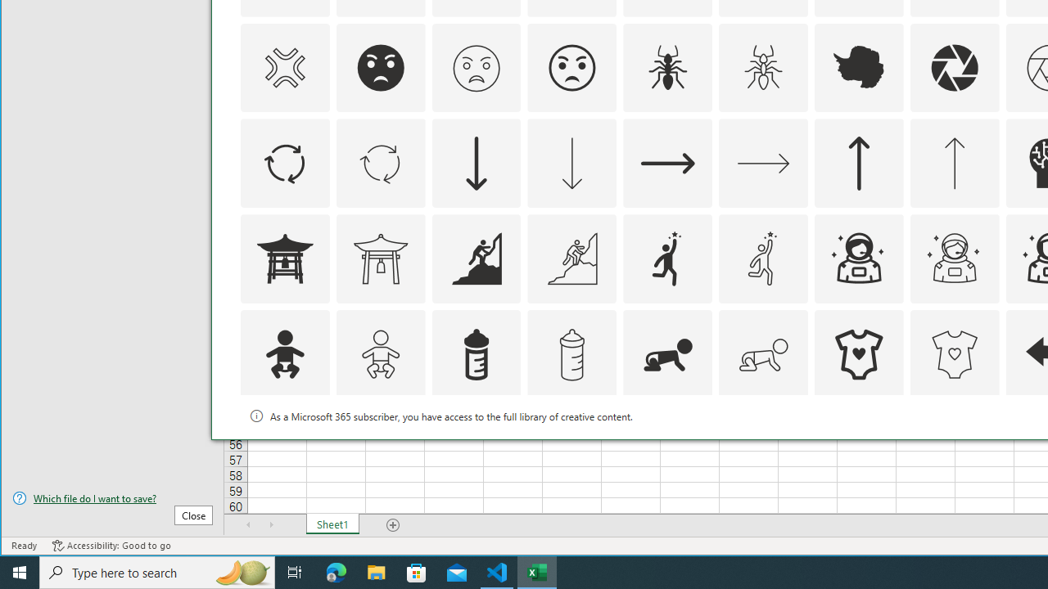 The width and height of the screenshot is (1048, 589). Describe the element at coordinates (571, 355) in the screenshot. I see `AutomationID: Icons_BabyBottle_M` at that location.